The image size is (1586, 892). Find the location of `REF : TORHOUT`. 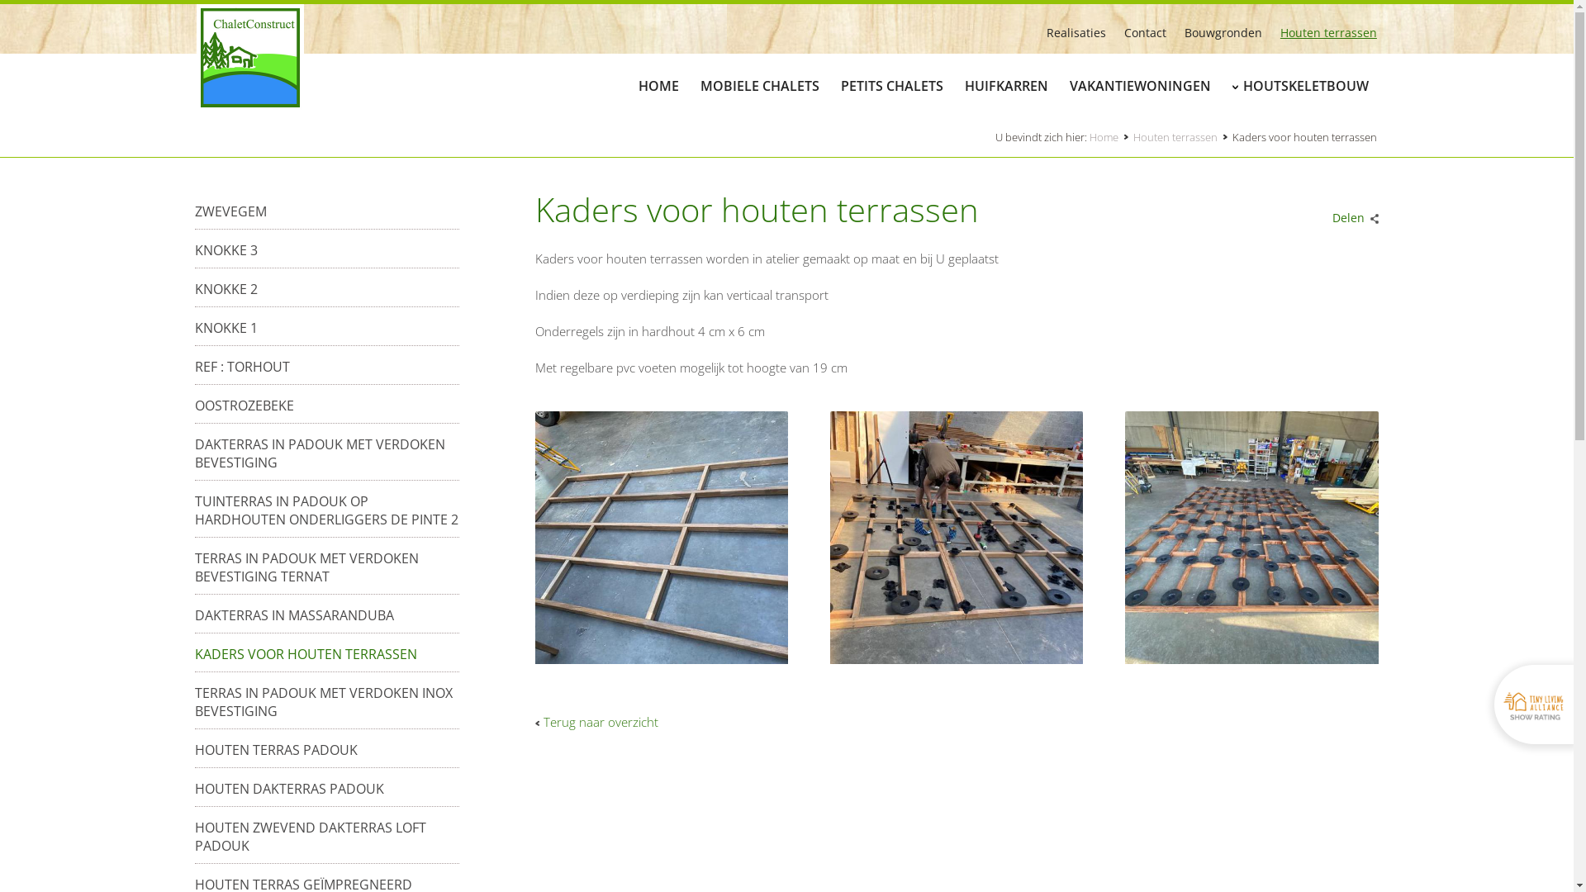

REF : TORHOUT is located at coordinates (243, 367).